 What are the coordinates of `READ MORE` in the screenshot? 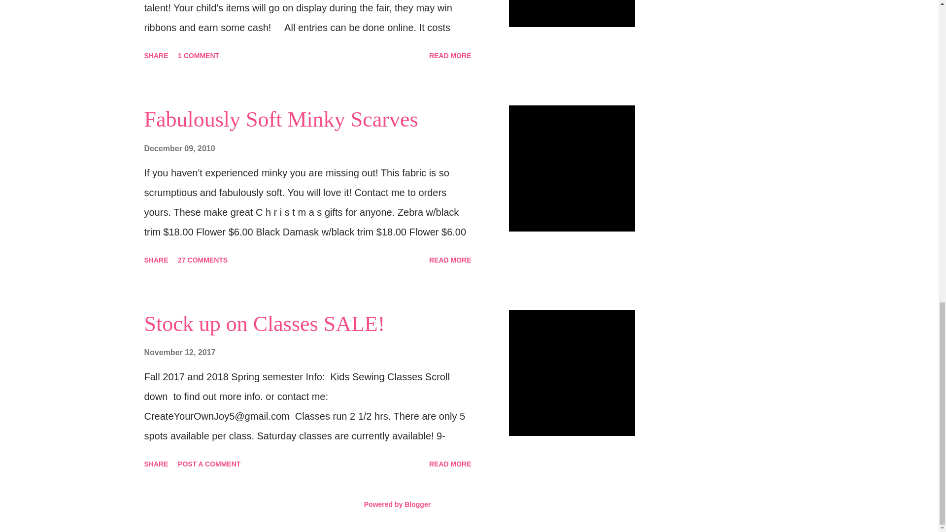 It's located at (450, 55).